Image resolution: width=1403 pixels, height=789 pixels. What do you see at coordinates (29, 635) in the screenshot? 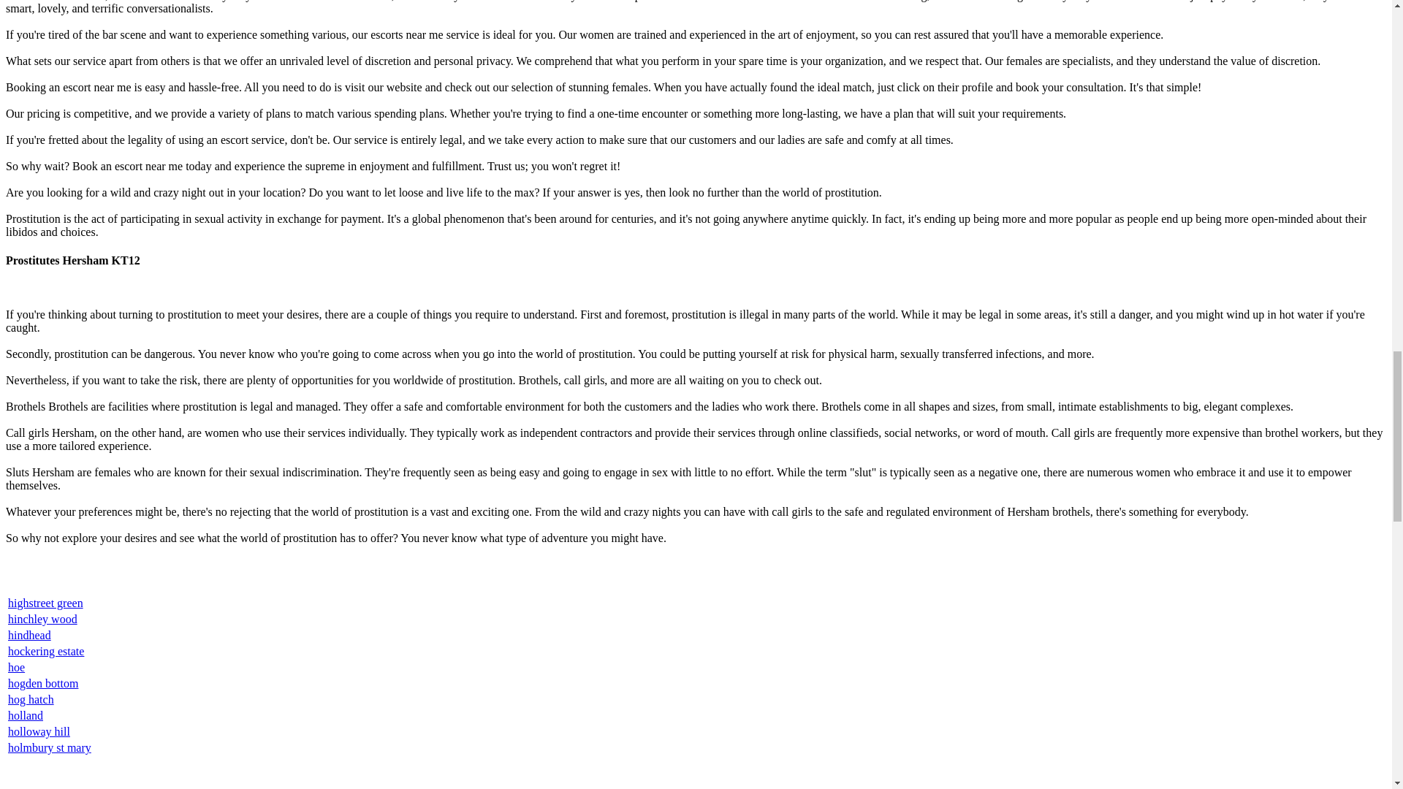
I see `hindhead` at bounding box center [29, 635].